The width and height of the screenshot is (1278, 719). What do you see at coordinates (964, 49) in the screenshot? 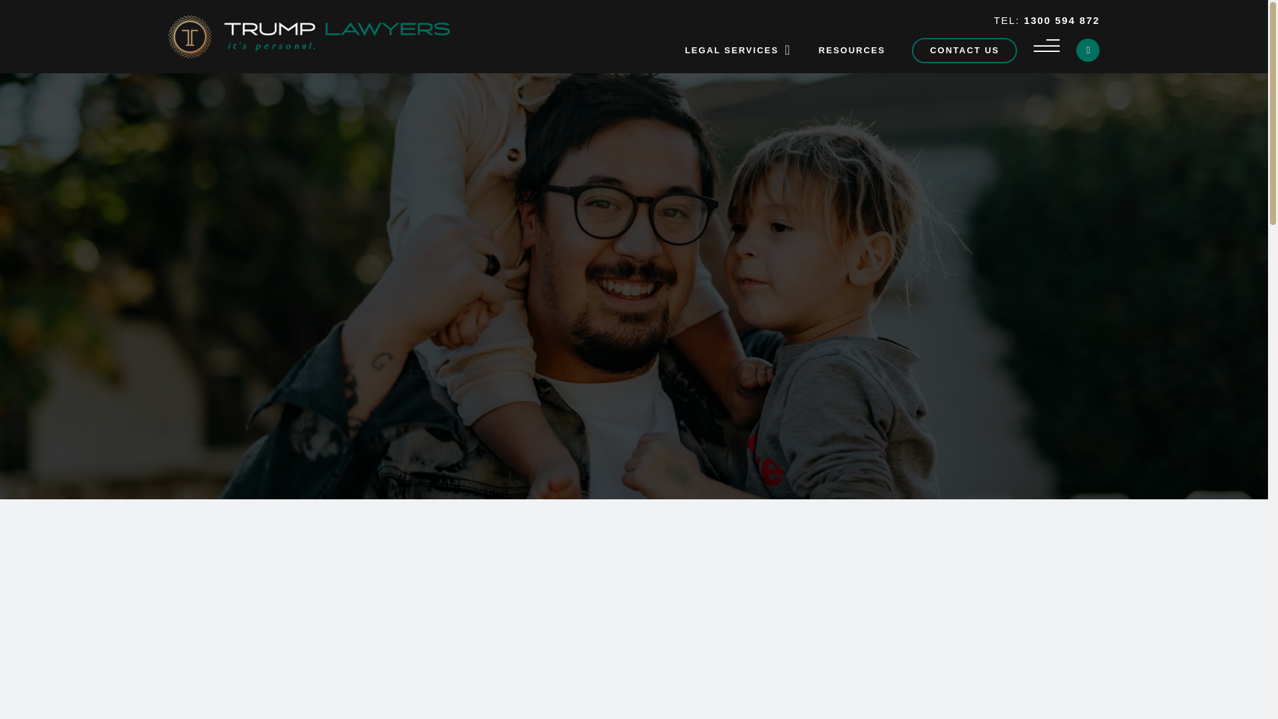
I see `CONTACT US` at bounding box center [964, 49].